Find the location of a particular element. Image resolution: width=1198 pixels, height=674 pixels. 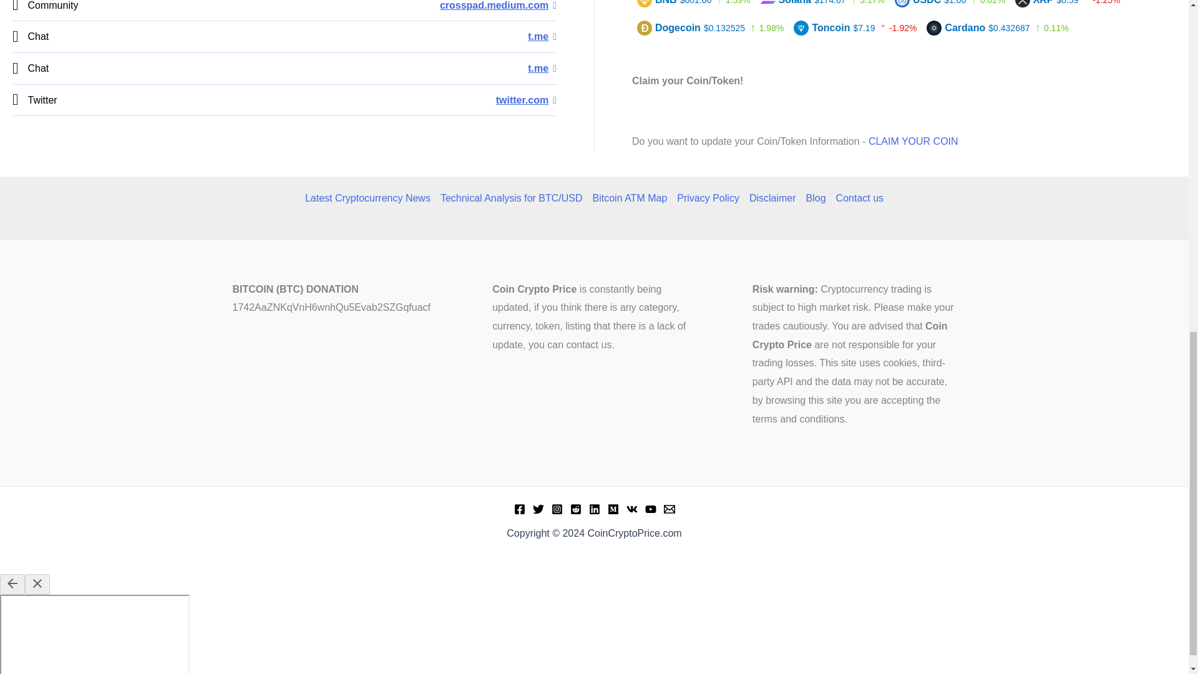

BNB is located at coordinates (659, 2).